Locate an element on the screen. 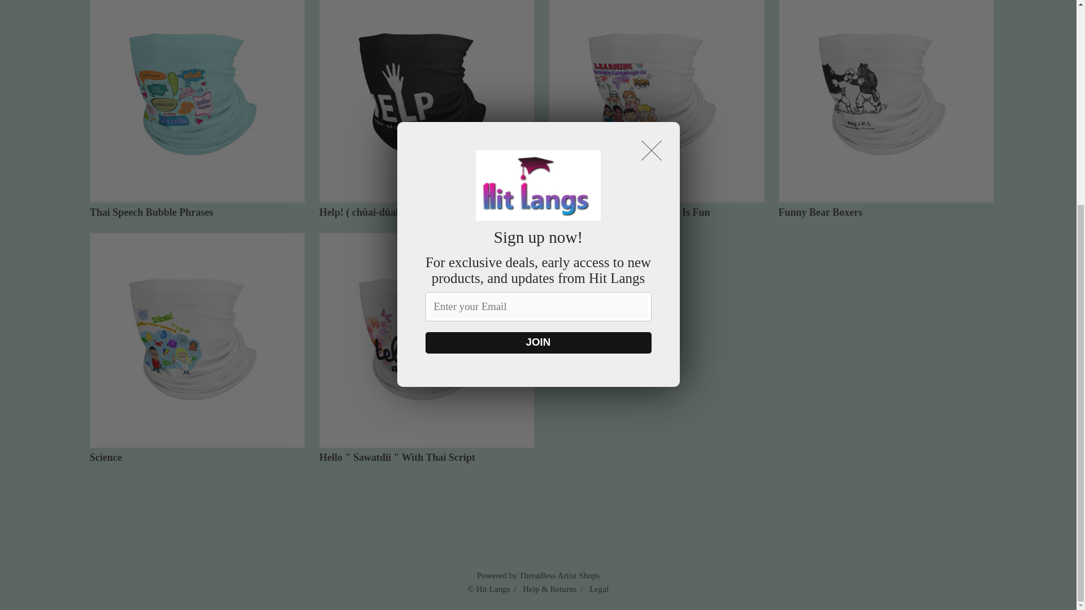  Learning A Foreign Language Is Fun is located at coordinates (656, 109).